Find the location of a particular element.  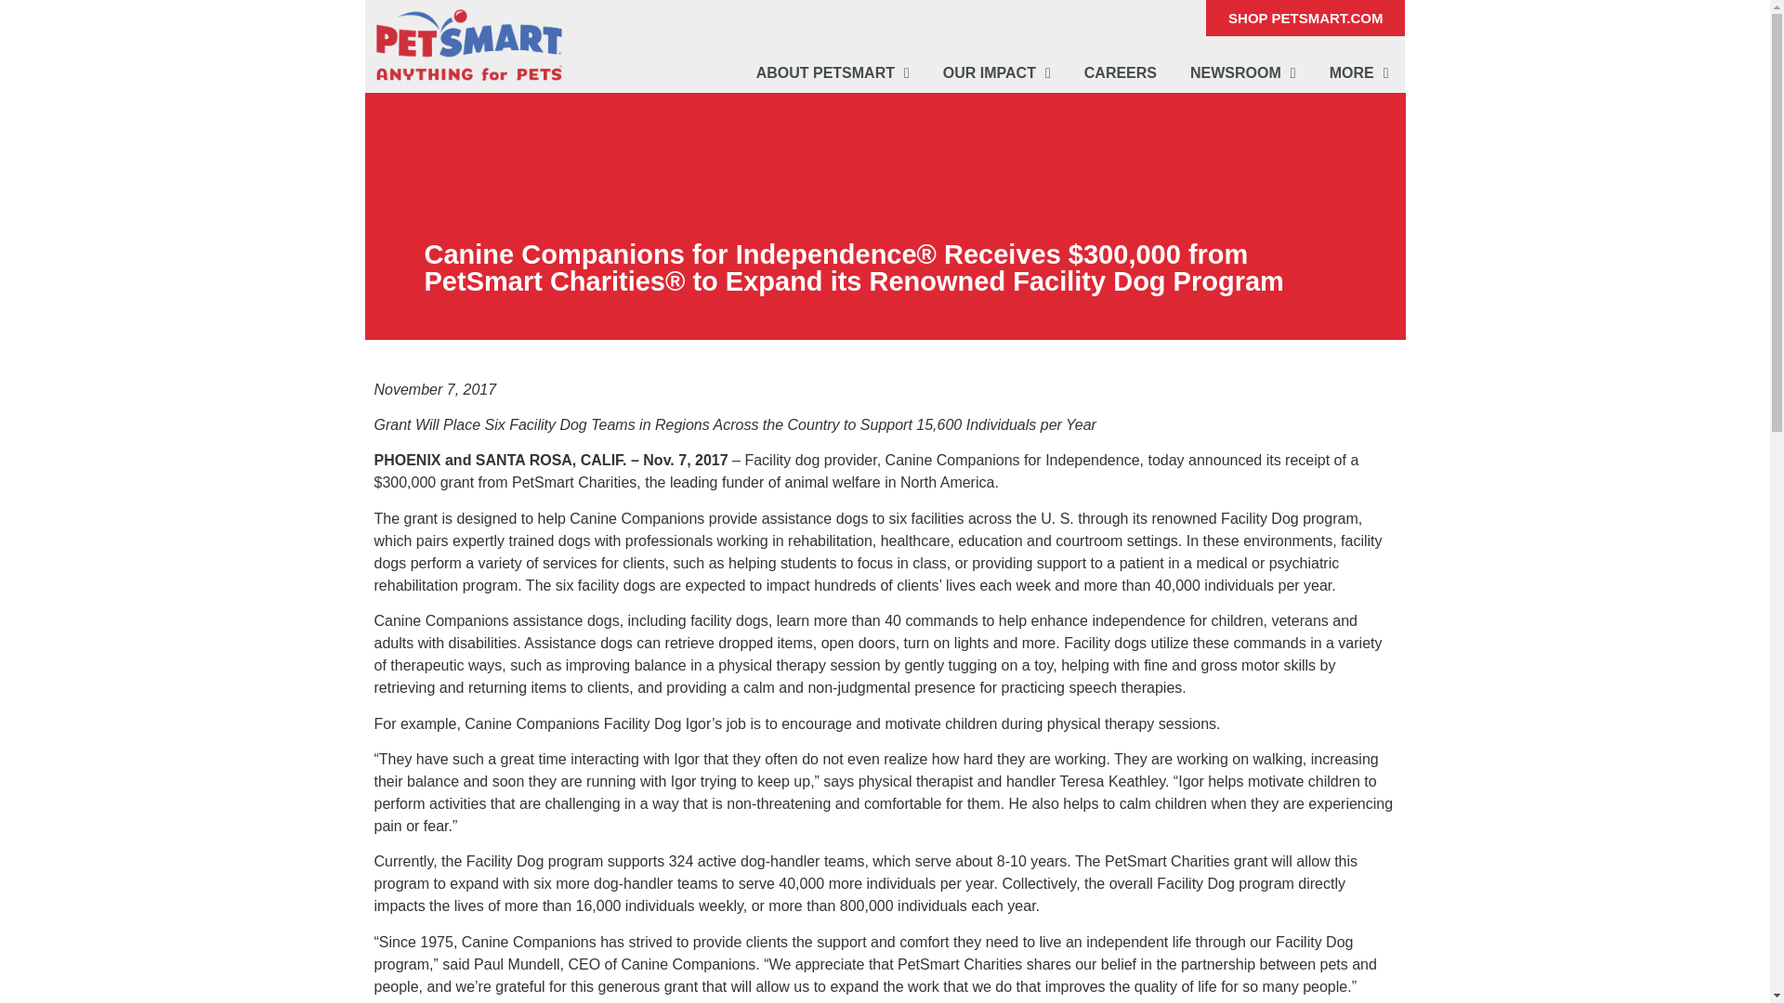

MORE is located at coordinates (1358, 72).